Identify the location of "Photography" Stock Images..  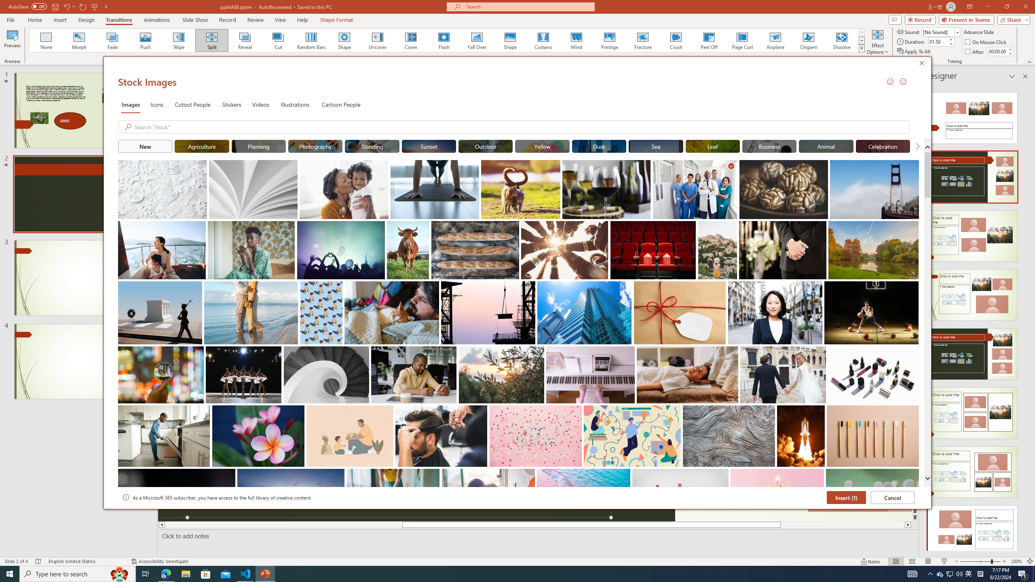
(315, 146).